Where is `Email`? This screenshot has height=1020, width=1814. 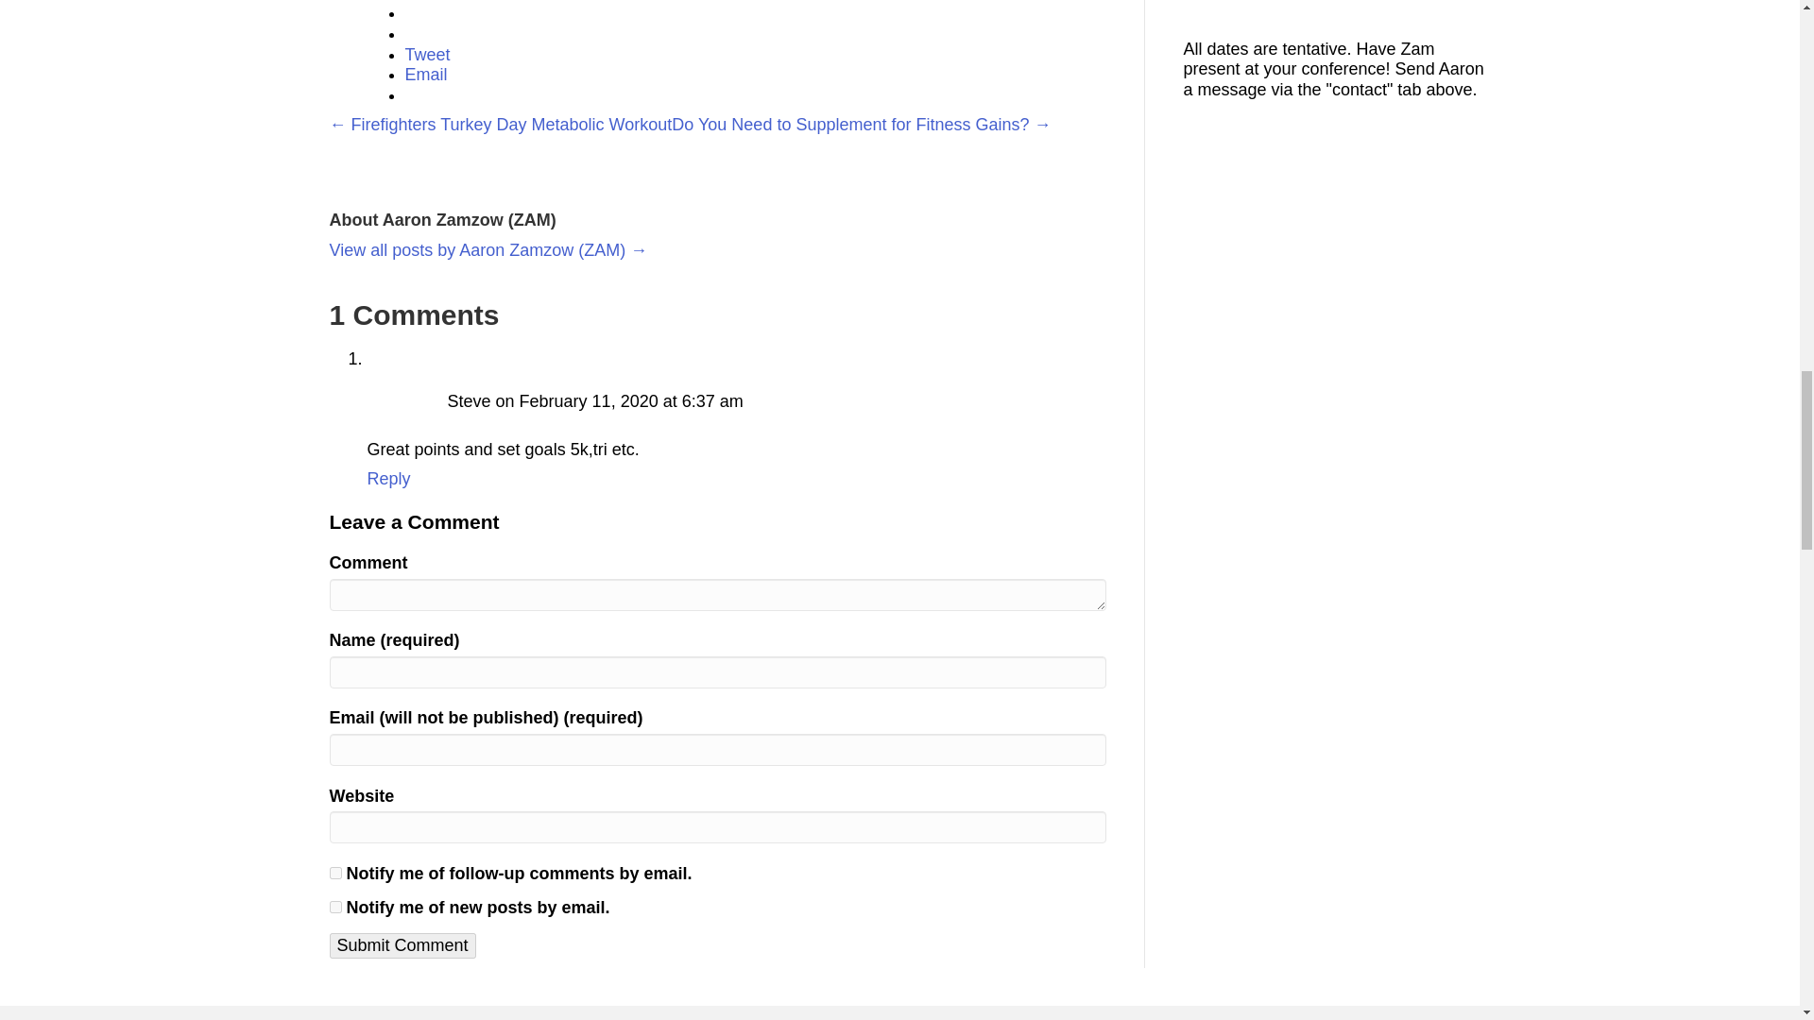
Email is located at coordinates (425, 74).